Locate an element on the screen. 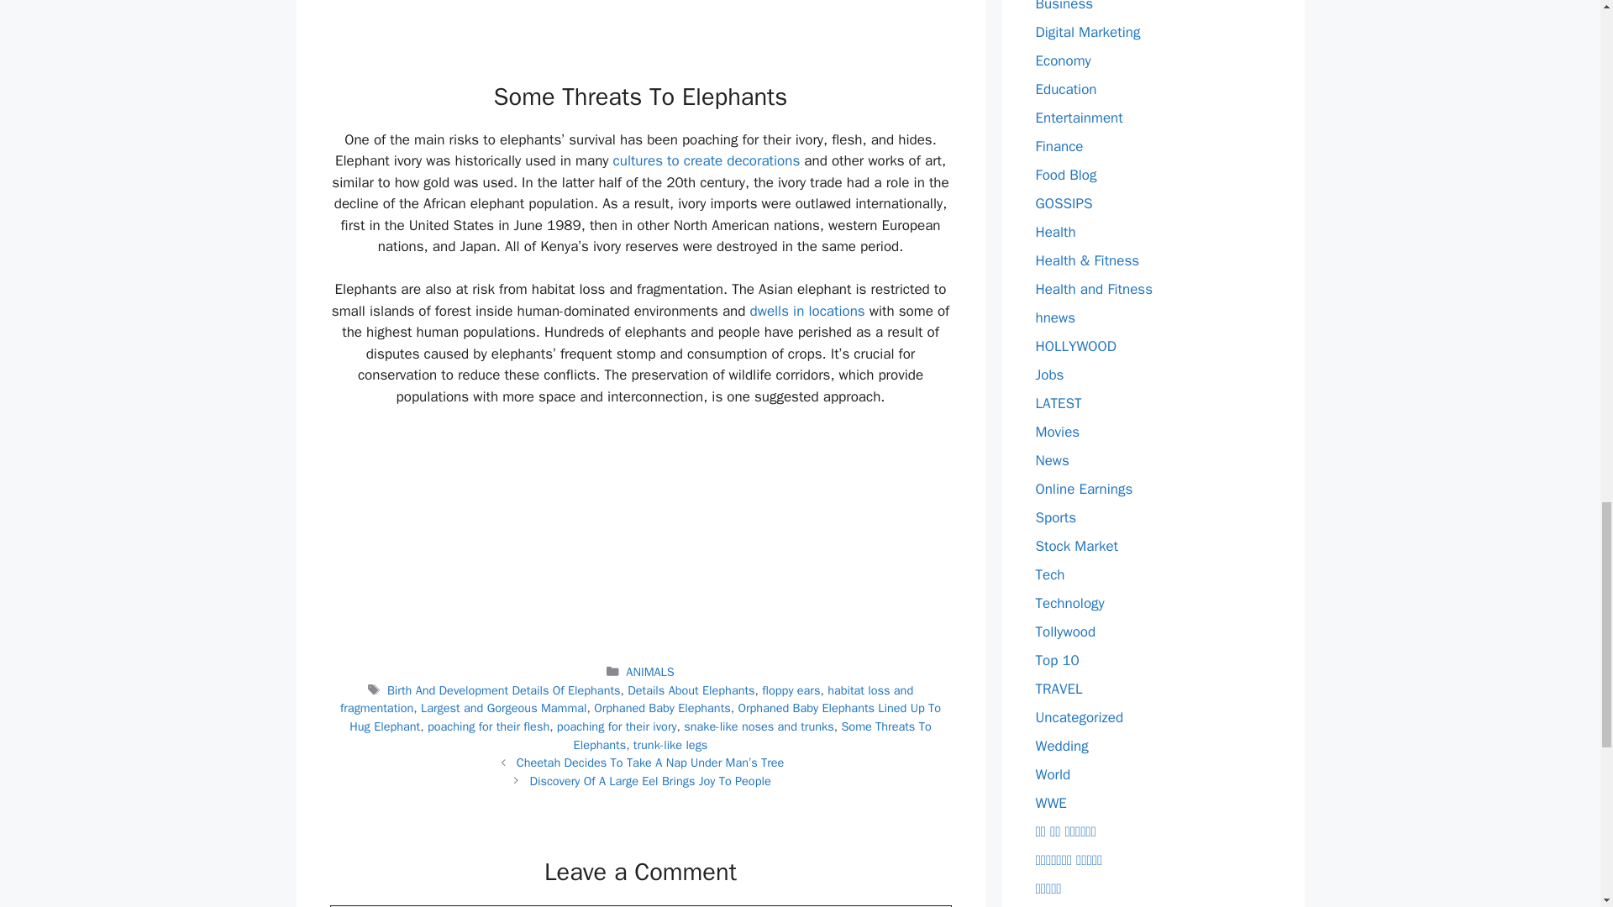 The width and height of the screenshot is (1613, 907). poaching for their flesh is located at coordinates (488, 726).